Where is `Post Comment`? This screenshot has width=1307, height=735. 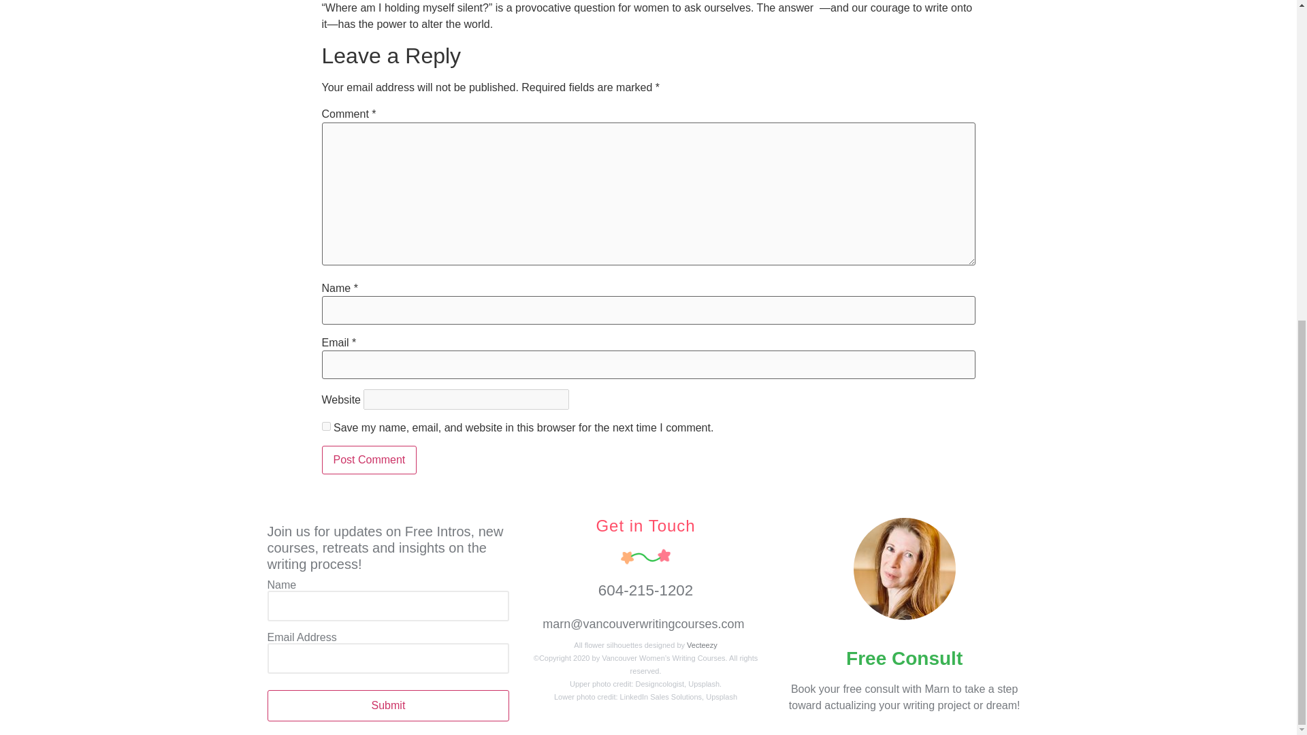 Post Comment is located at coordinates (369, 459).